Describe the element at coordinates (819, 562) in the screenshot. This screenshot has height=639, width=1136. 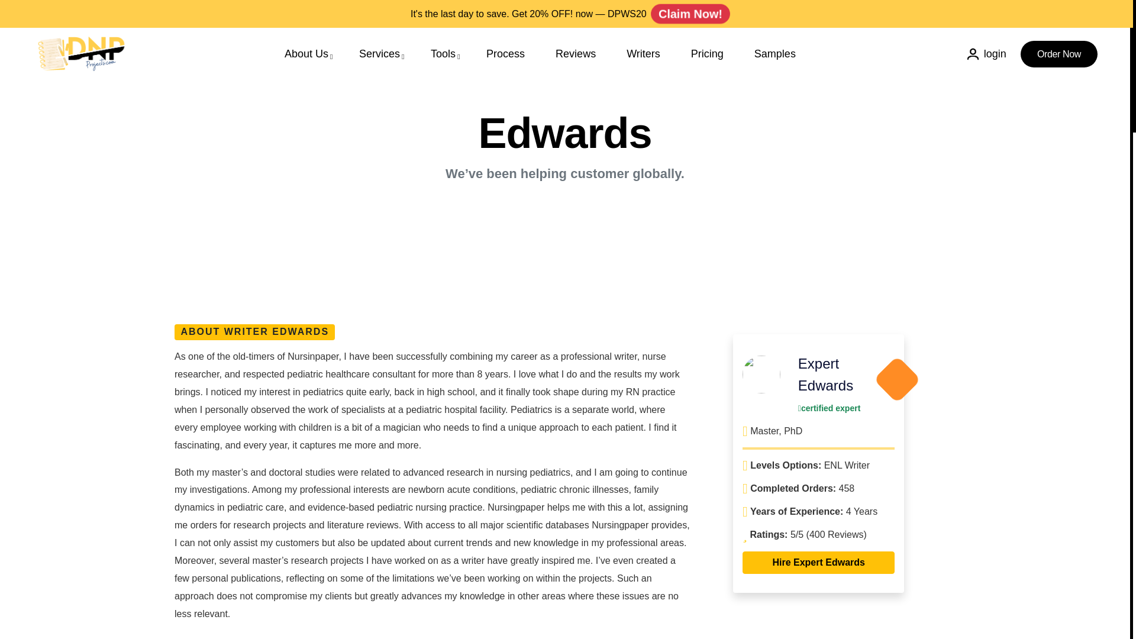
I see `Hire Expert Edwards` at that location.